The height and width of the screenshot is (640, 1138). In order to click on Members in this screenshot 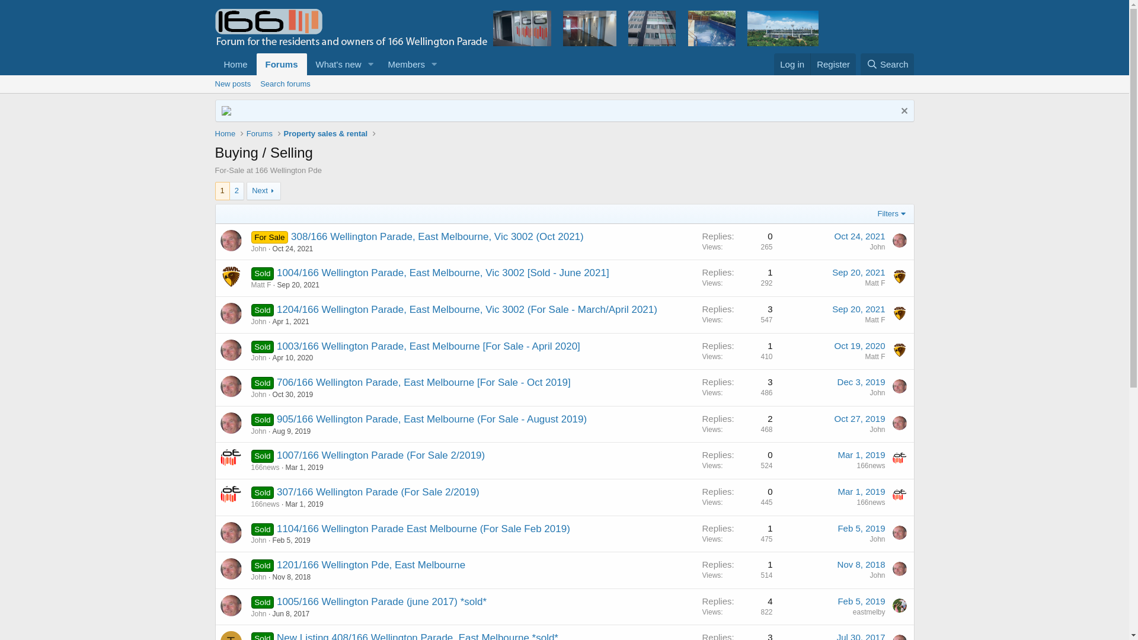, I will do `click(402, 64)`.